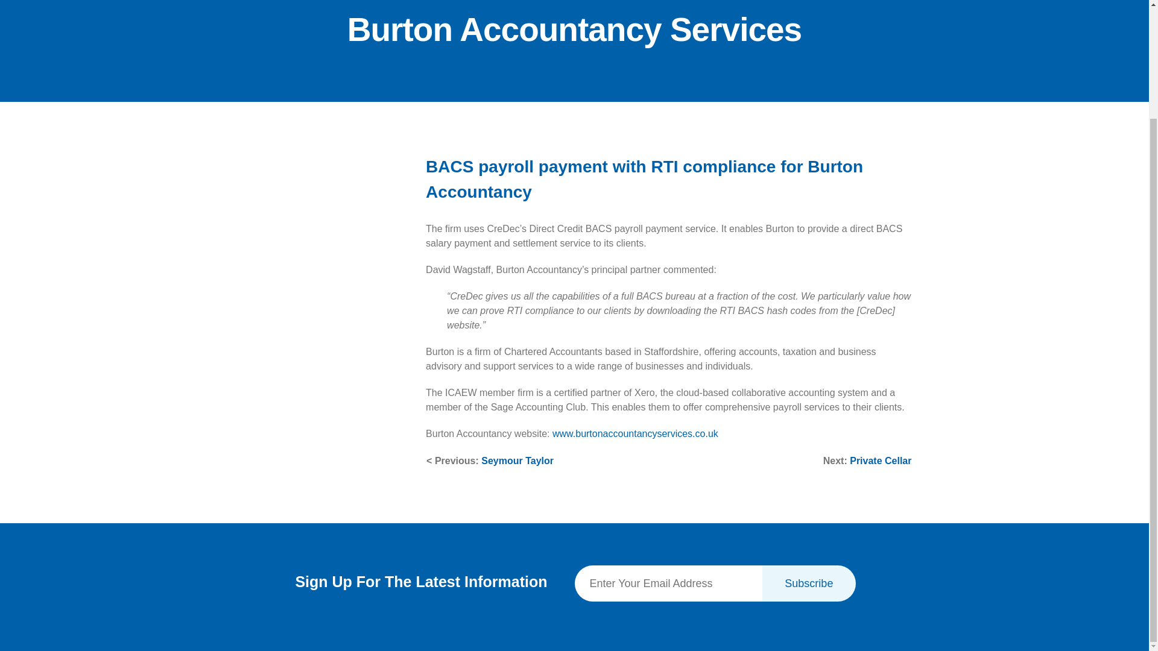 This screenshot has width=1158, height=651. Describe the element at coordinates (634, 433) in the screenshot. I see `www.burtonaccountancyservices.co.uk` at that location.